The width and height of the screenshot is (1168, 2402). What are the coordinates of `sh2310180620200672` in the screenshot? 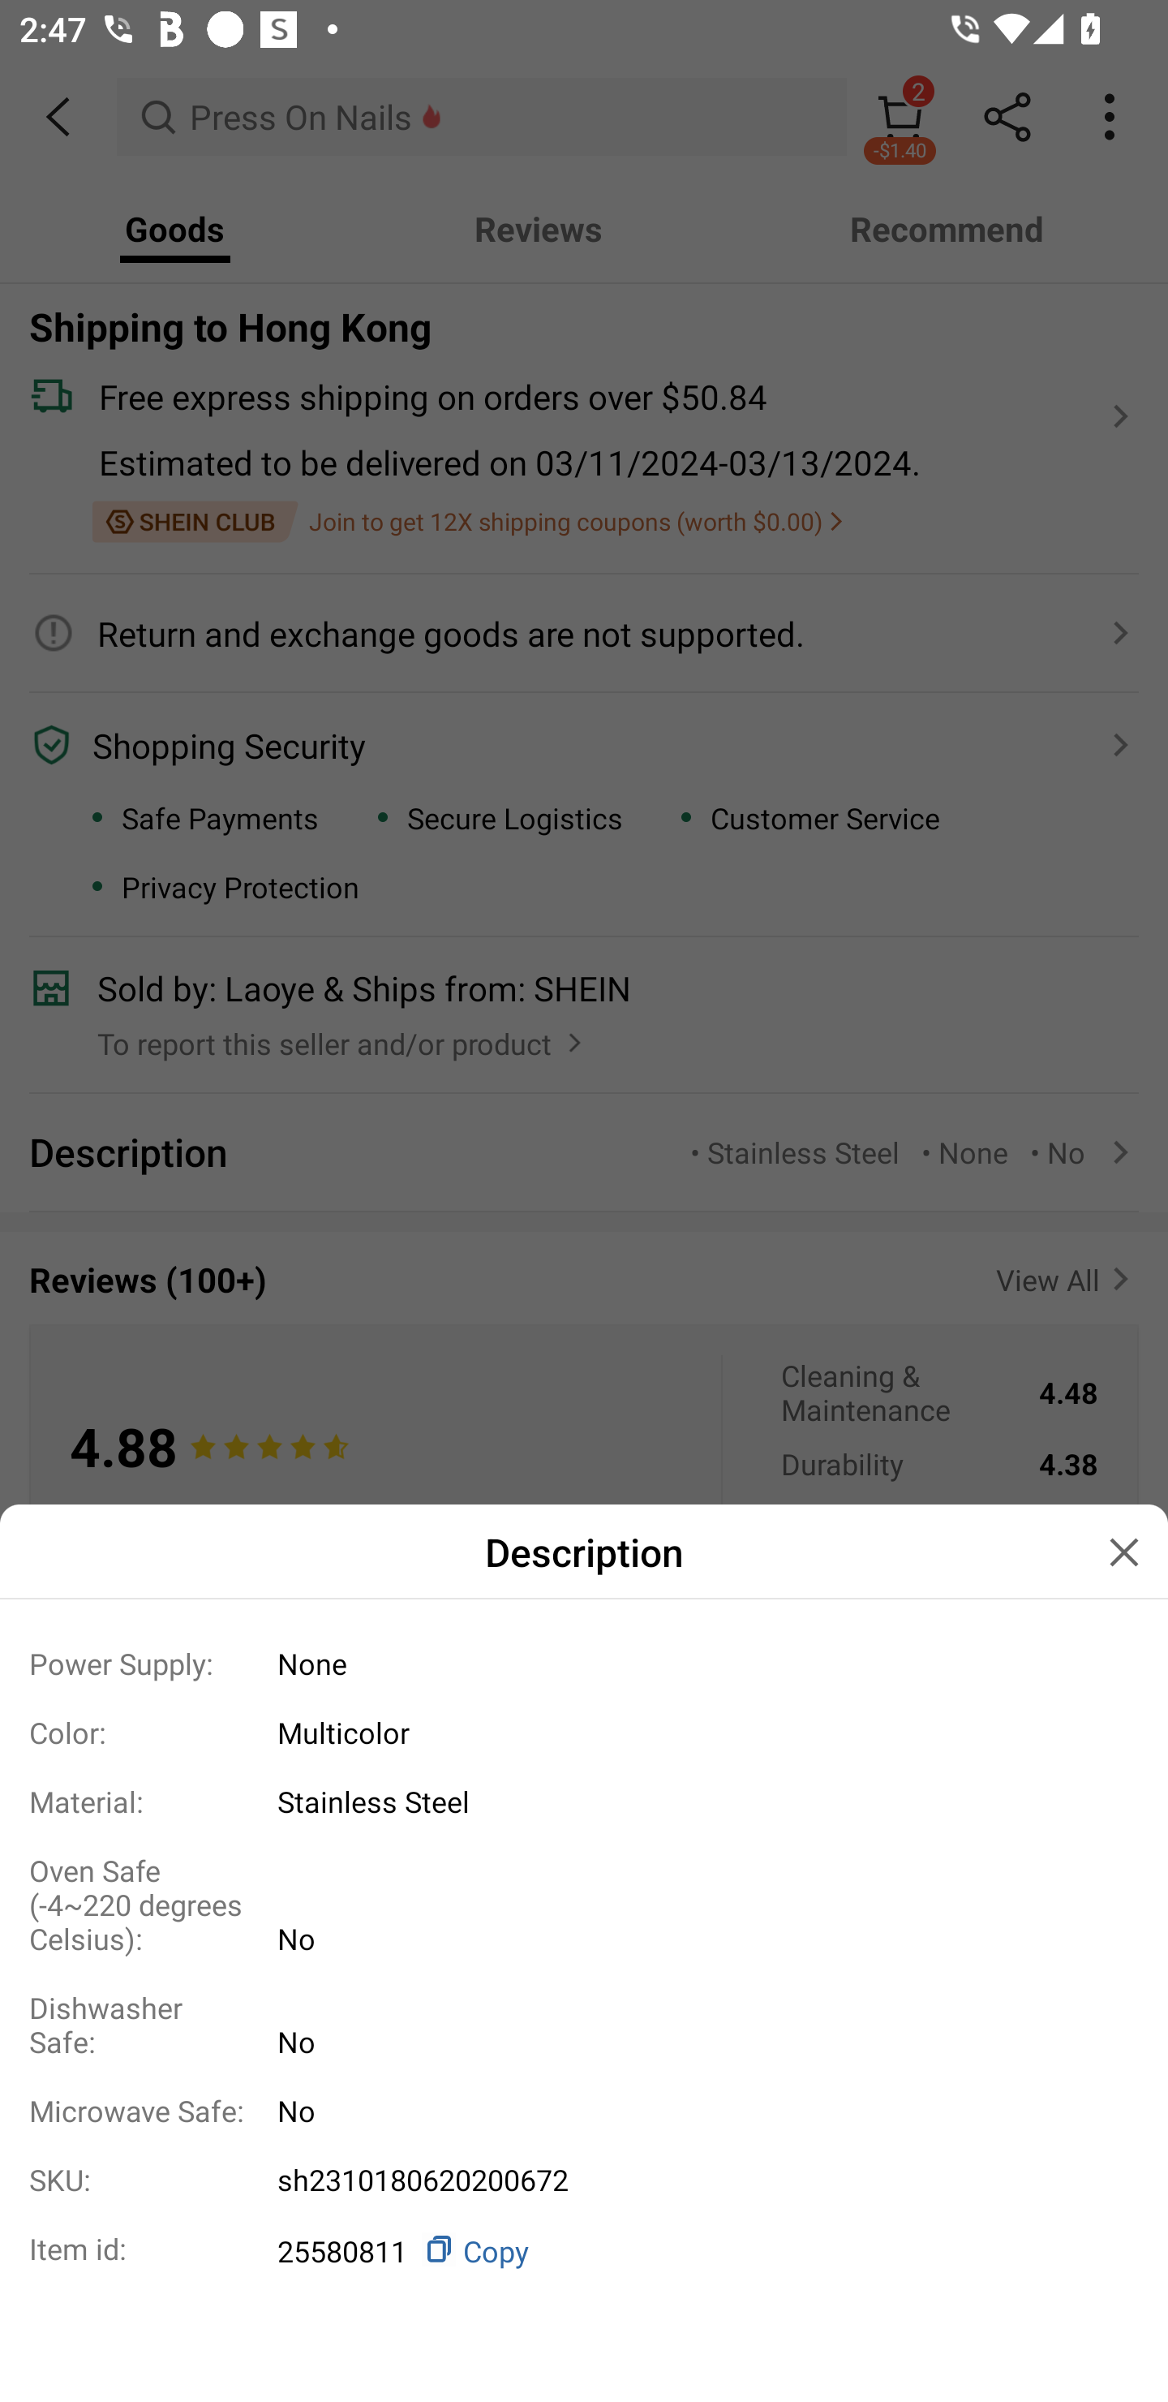 It's located at (698, 2180).